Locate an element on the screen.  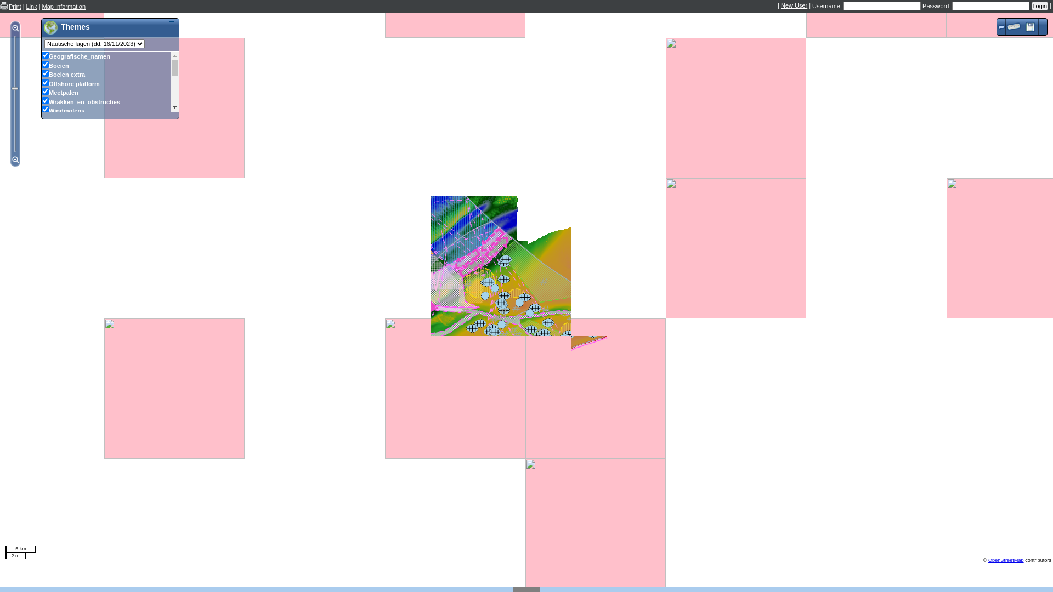
Map Information is located at coordinates (64, 7).